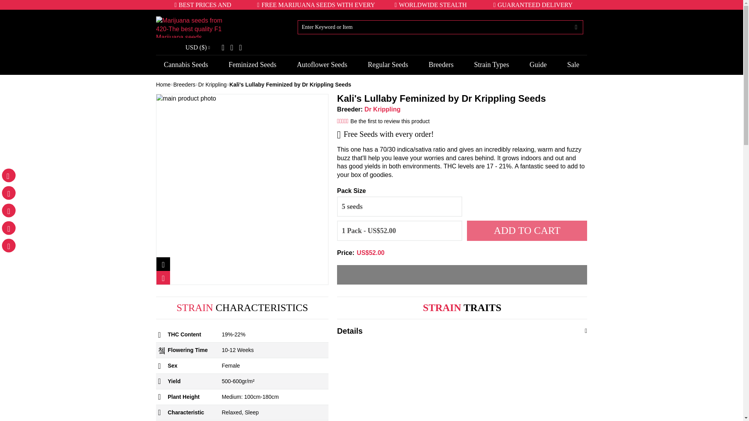 This screenshot has height=421, width=749. What do you see at coordinates (164, 85) in the screenshot?
I see `Go to Home Page` at bounding box center [164, 85].